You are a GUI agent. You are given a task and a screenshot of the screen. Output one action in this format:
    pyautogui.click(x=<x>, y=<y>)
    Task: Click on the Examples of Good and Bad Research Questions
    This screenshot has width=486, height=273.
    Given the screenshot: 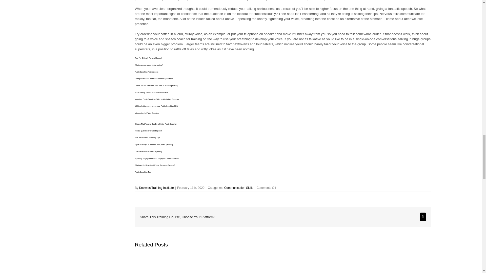 What is the action you would take?
    pyautogui.click(x=154, y=79)
    